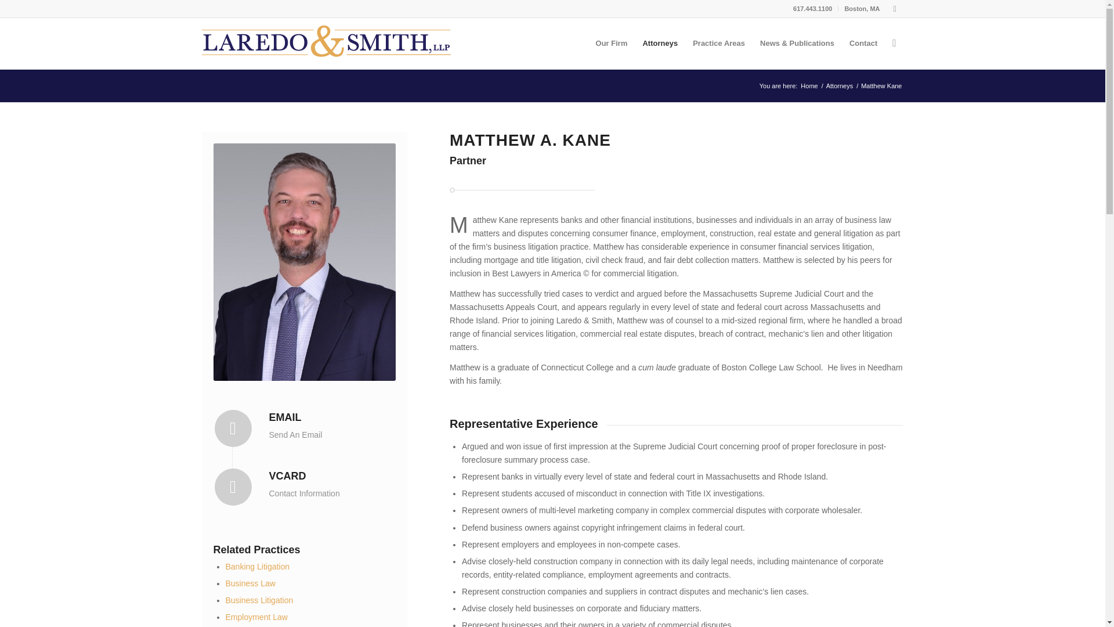  What do you see at coordinates (809, 86) in the screenshot?
I see `Home` at bounding box center [809, 86].